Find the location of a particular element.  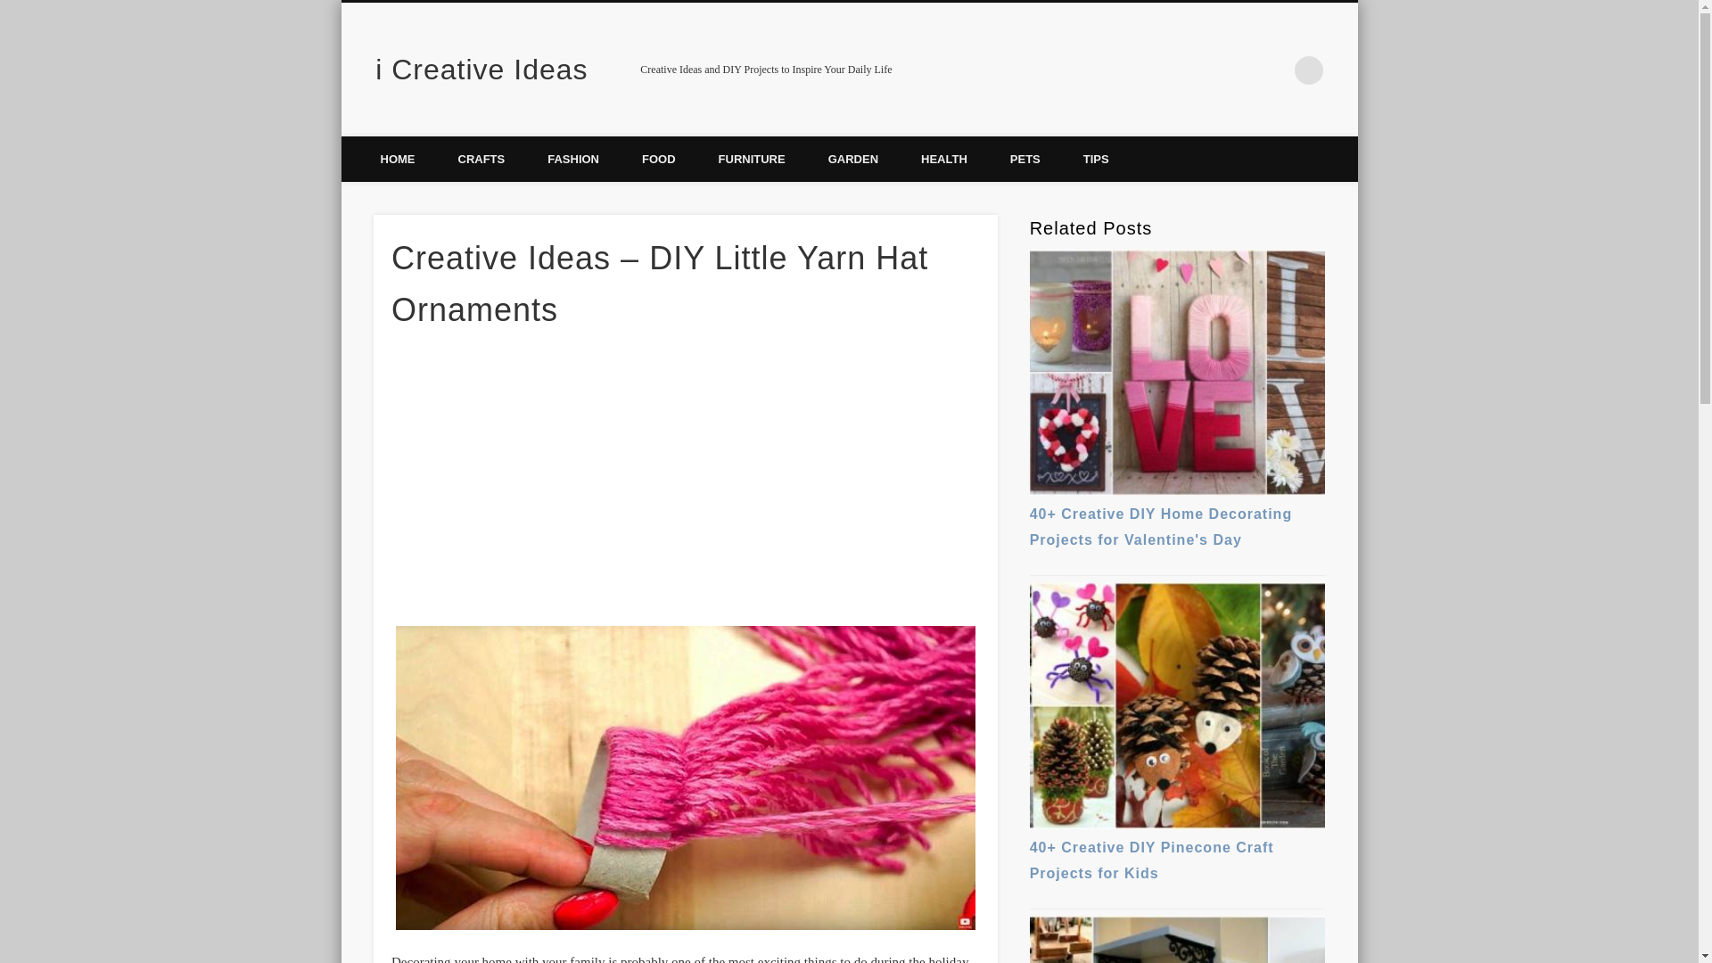

GARDEN is located at coordinates (852, 159).